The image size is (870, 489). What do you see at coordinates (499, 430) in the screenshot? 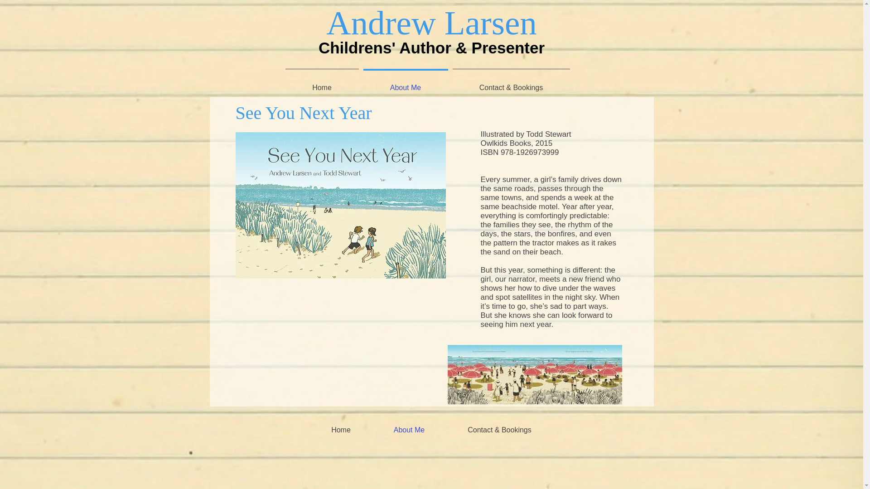
I see `Contact & Bookings` at bounding box center [499, 430].